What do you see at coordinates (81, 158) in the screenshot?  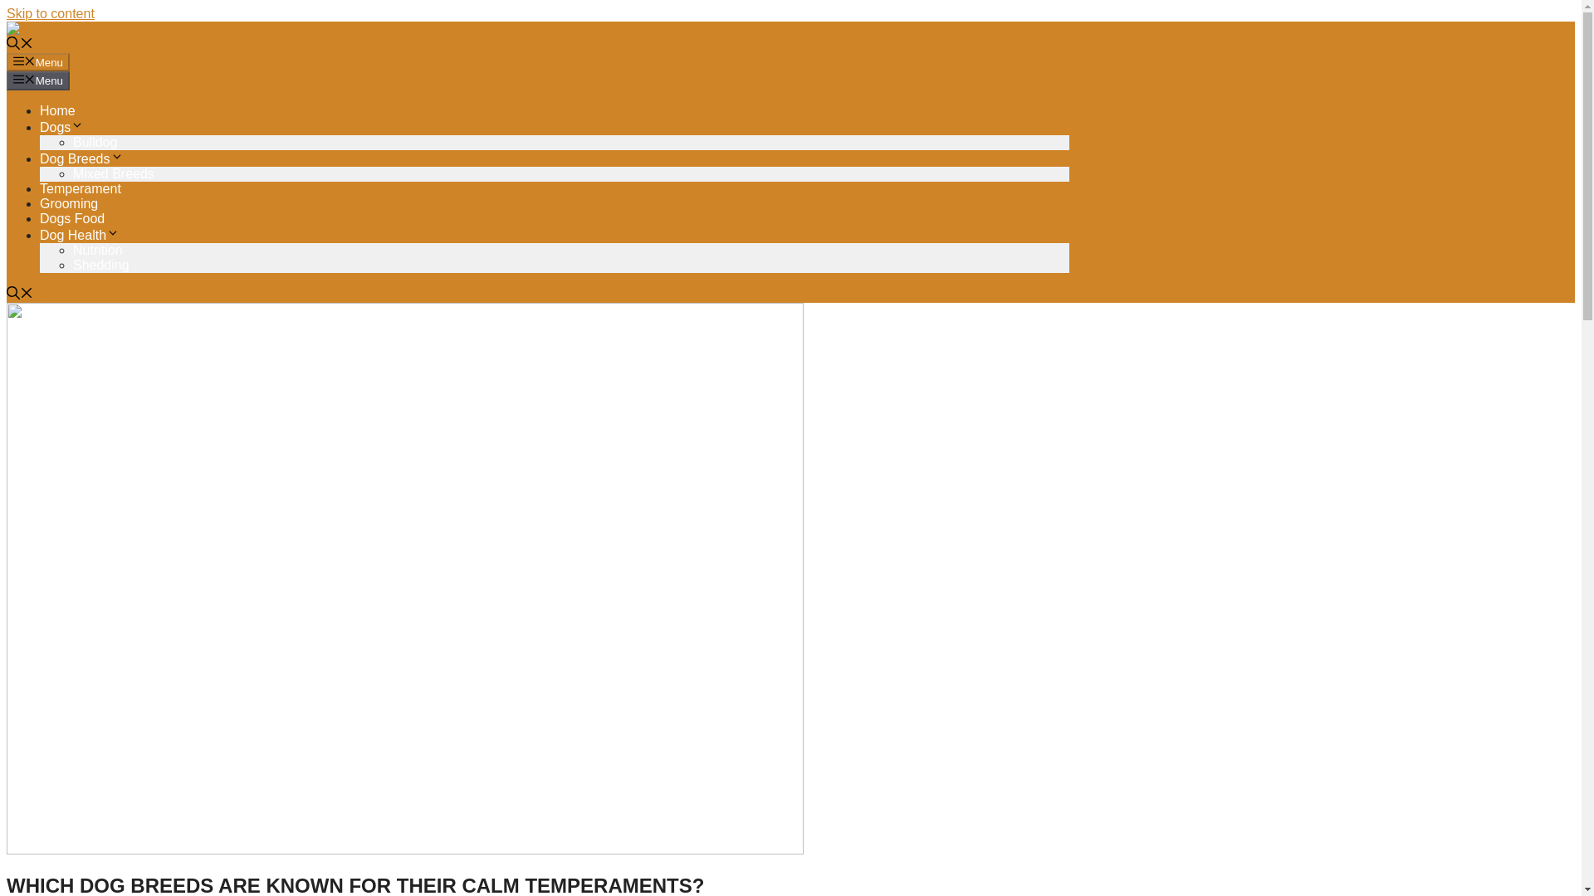 I see `Dog Breeds` at bounding box center [81, 158].